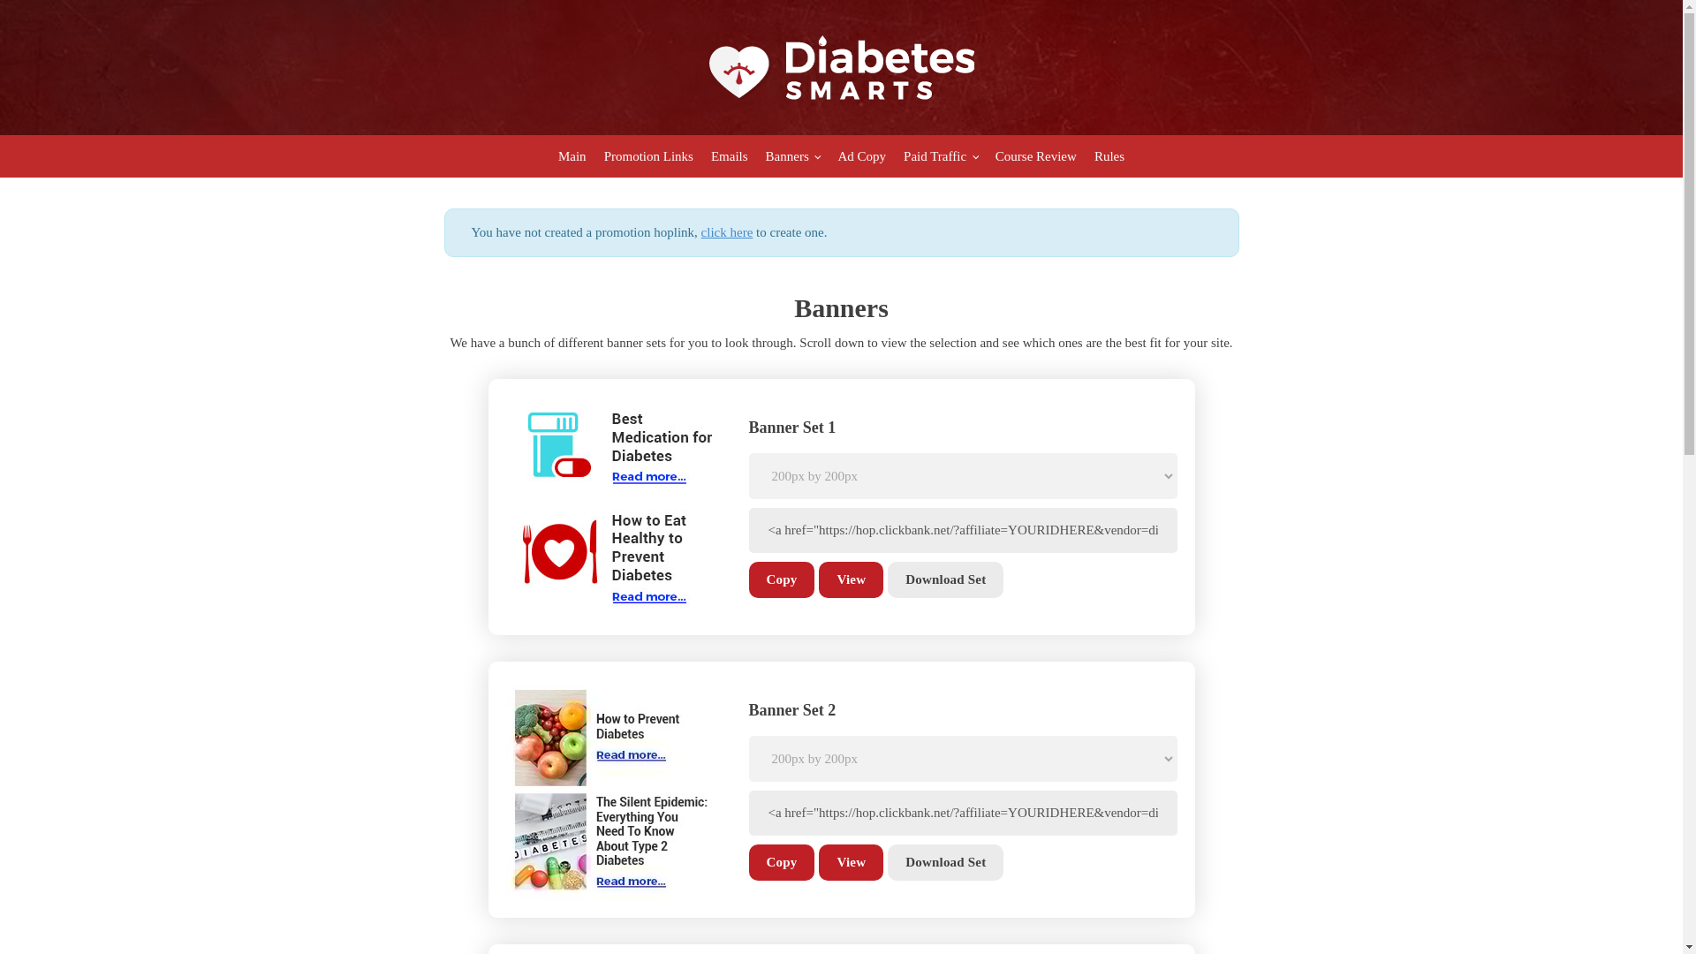 This screenshot has height=954, width=1696. I want to click on Emails, so click(729, 155).